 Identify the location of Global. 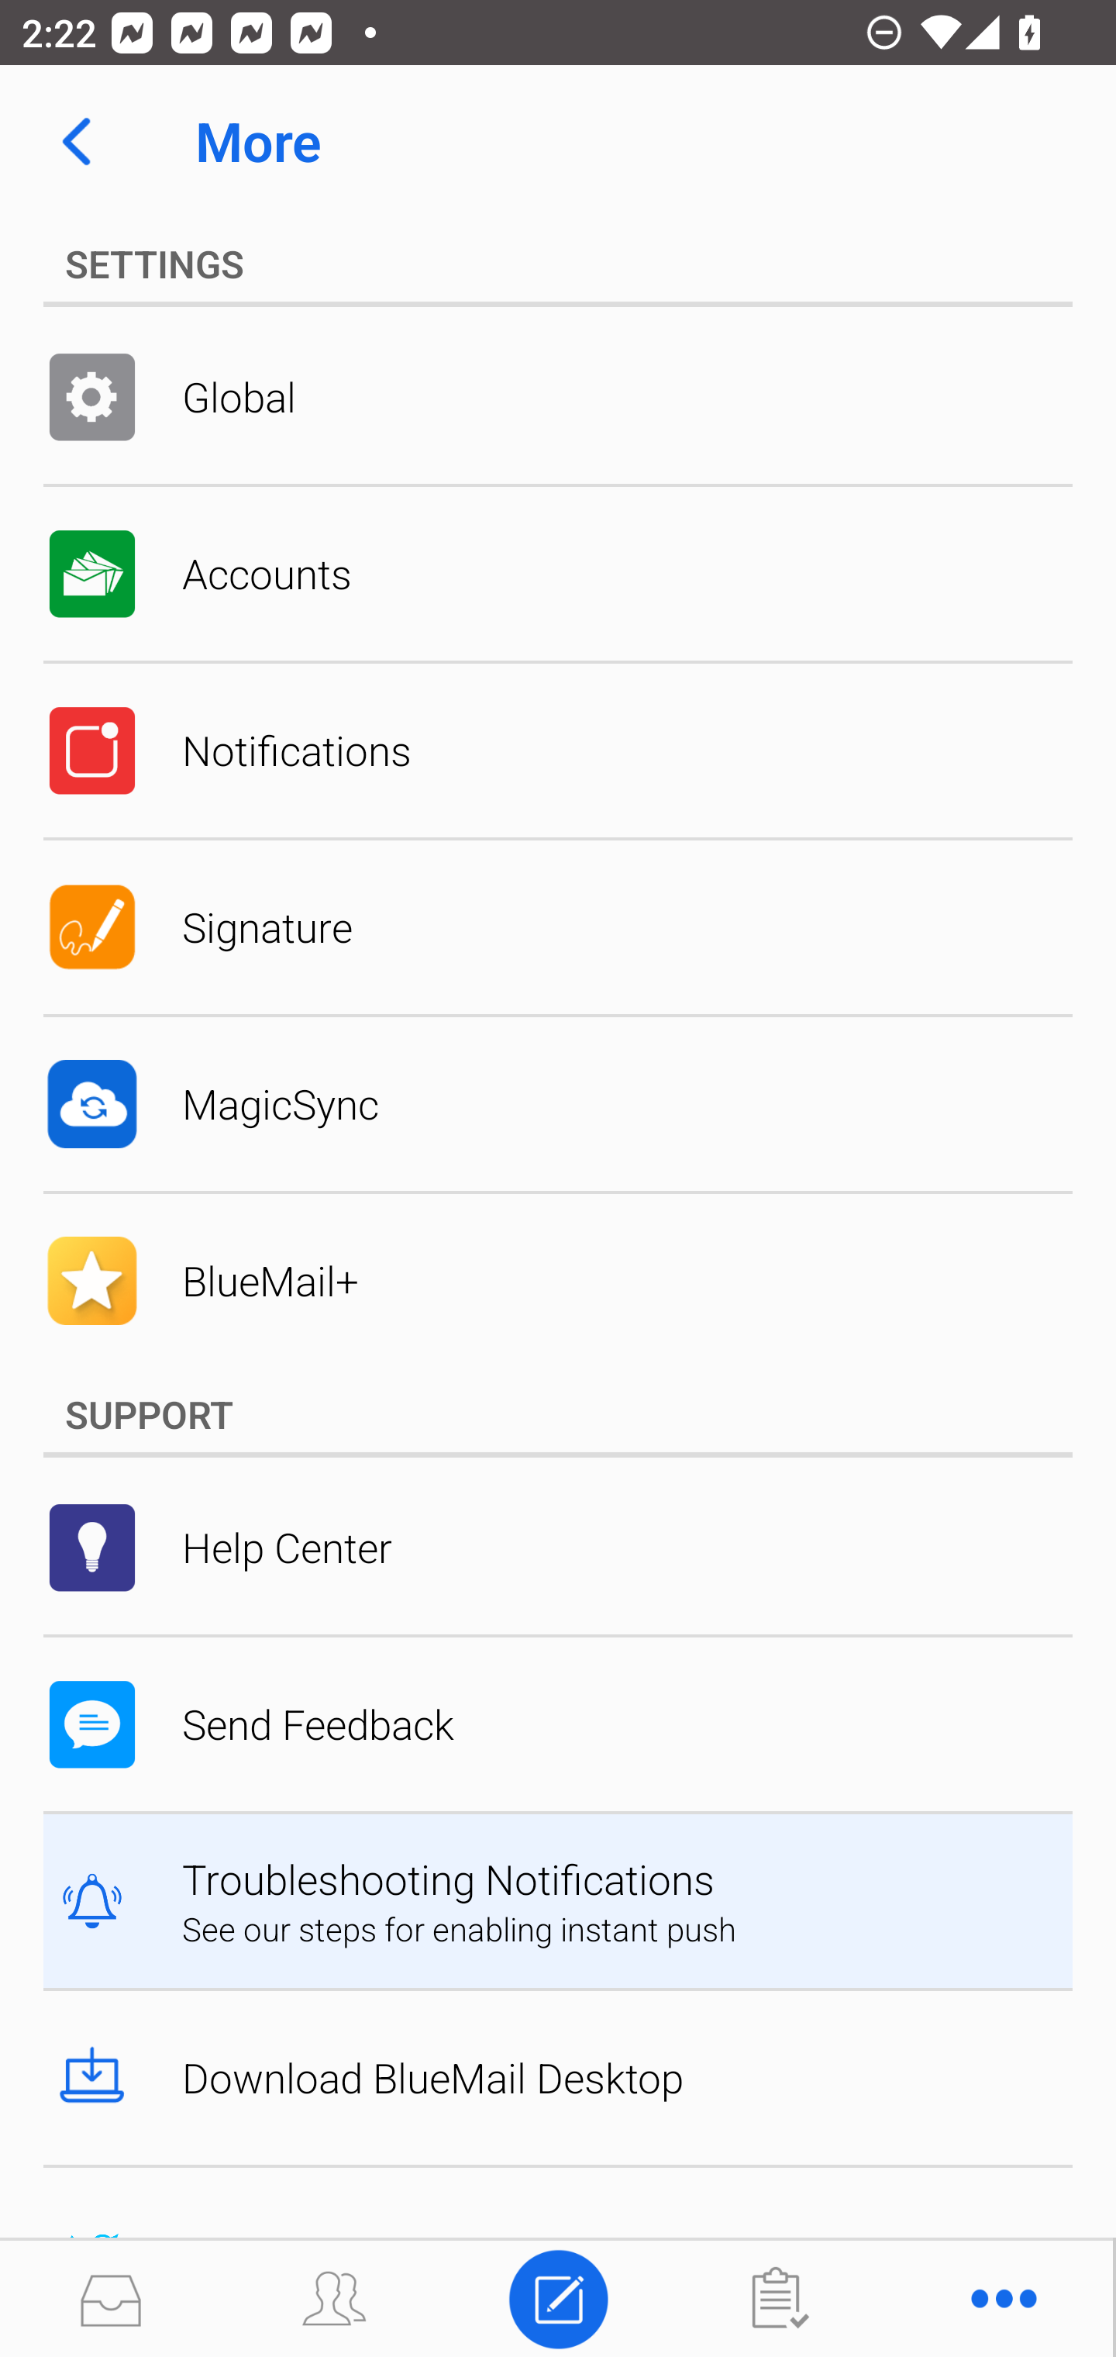
(558, 397).